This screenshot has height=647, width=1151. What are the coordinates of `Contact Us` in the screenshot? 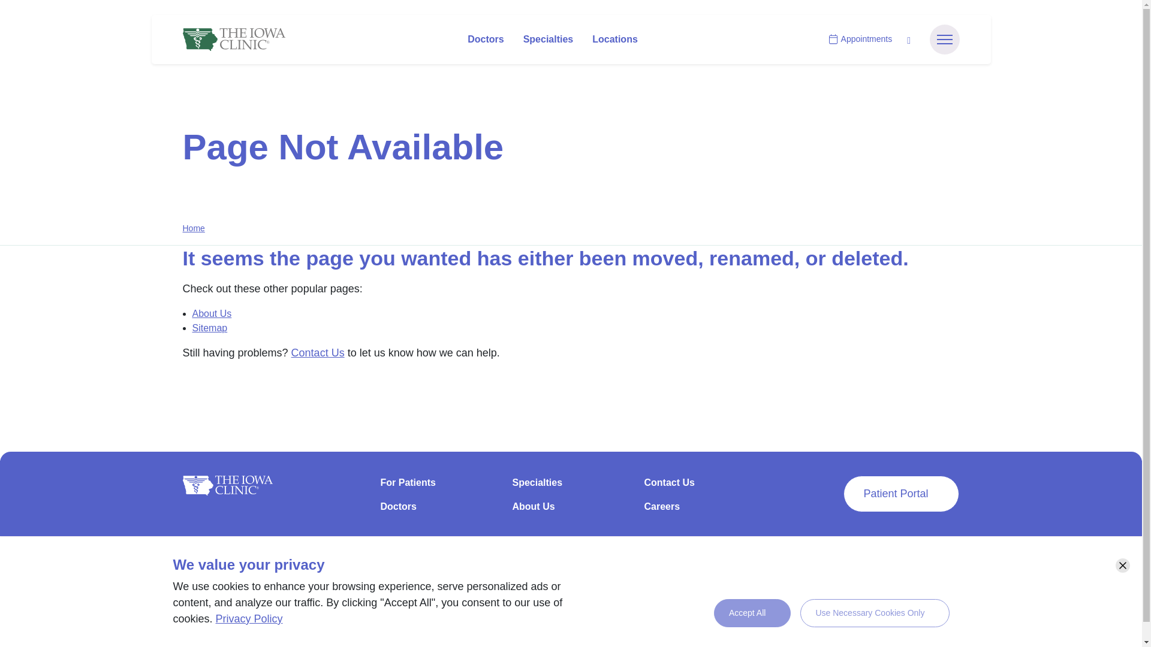 It's located at (318, 352).